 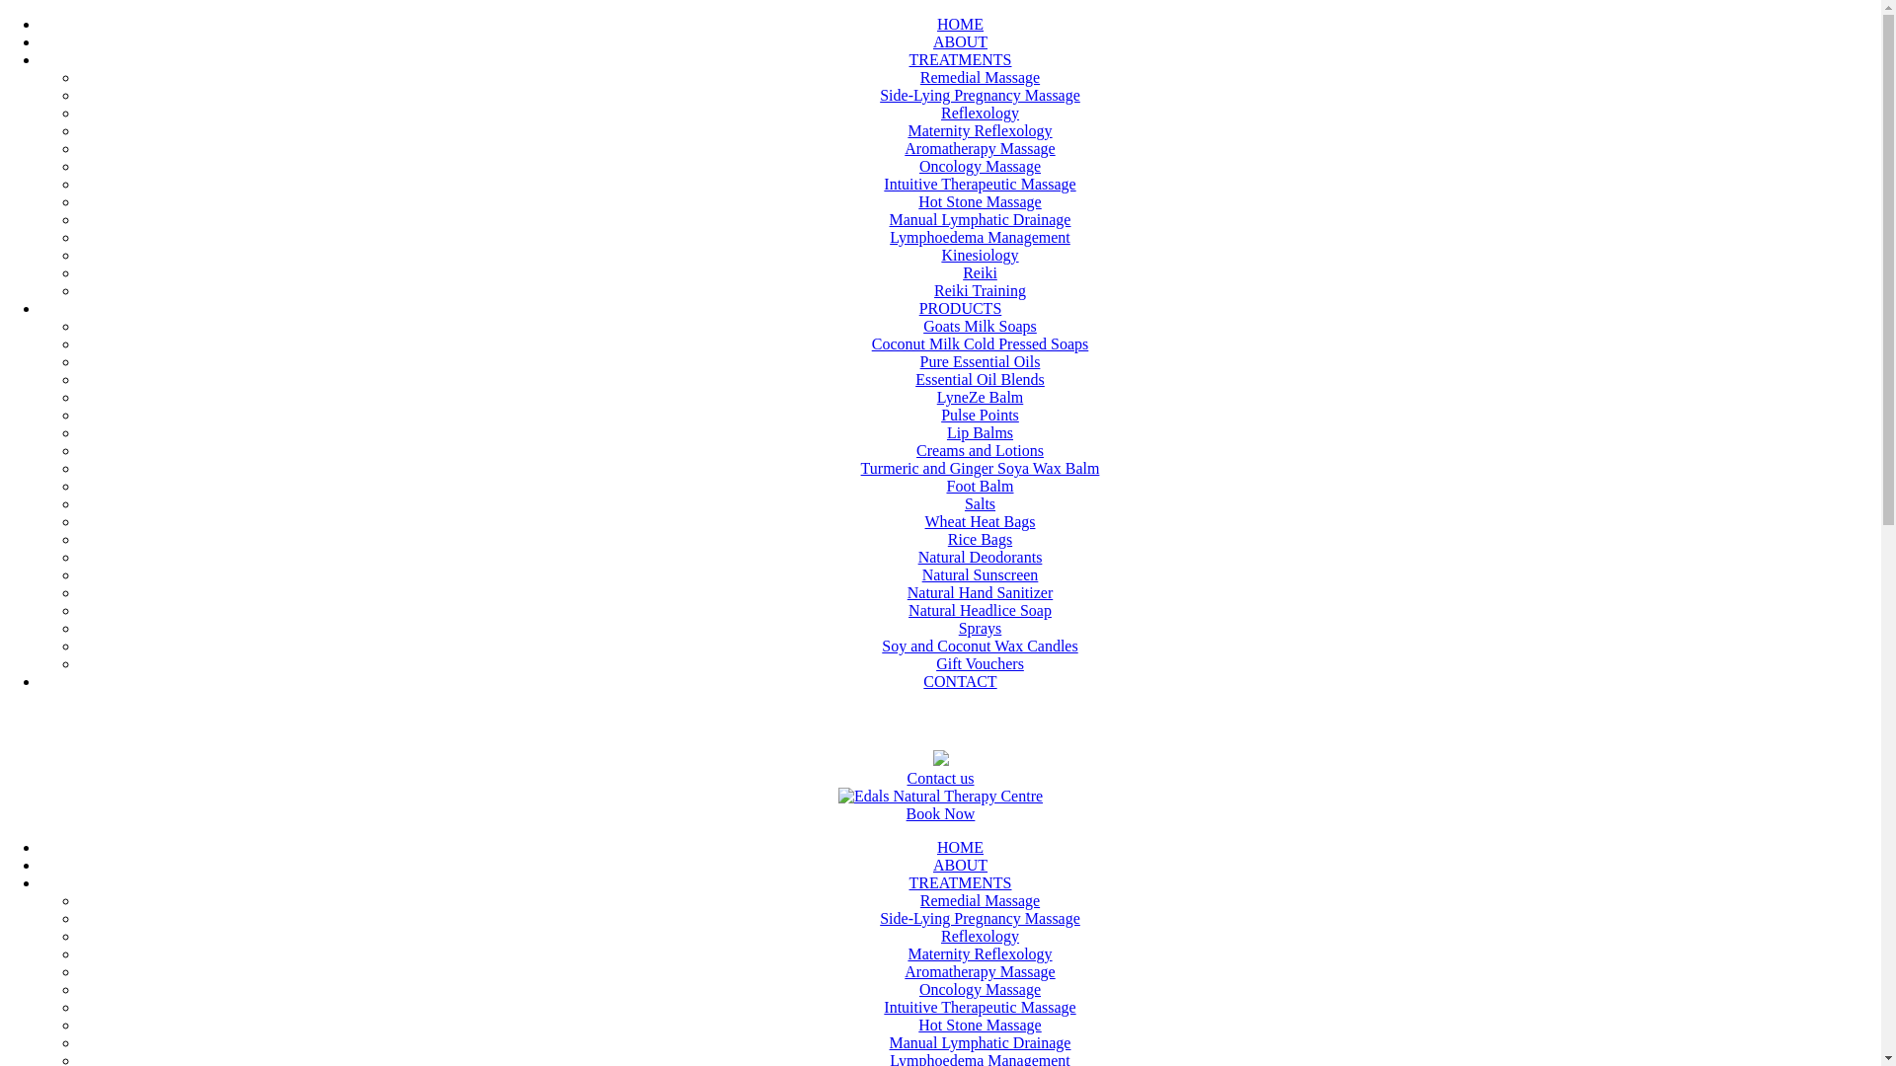 What do you see at coordinates (980, 971) in the screenshot?
I see `Aromatherapy Massage` at bounding box center [980, 971].